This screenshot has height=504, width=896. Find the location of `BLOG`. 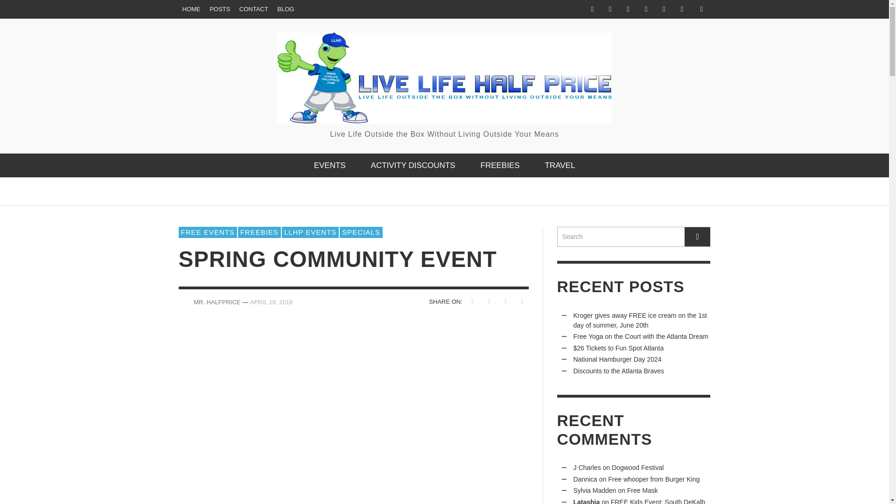

BLOG is located at coordinates (285, 9).